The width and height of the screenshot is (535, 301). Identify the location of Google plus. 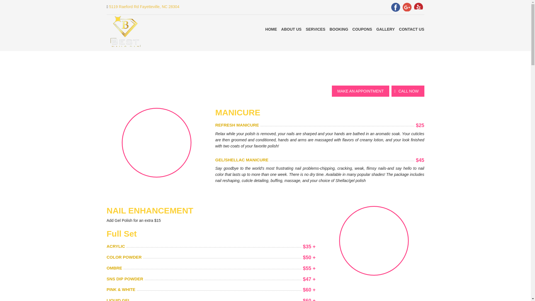
(408, 7).